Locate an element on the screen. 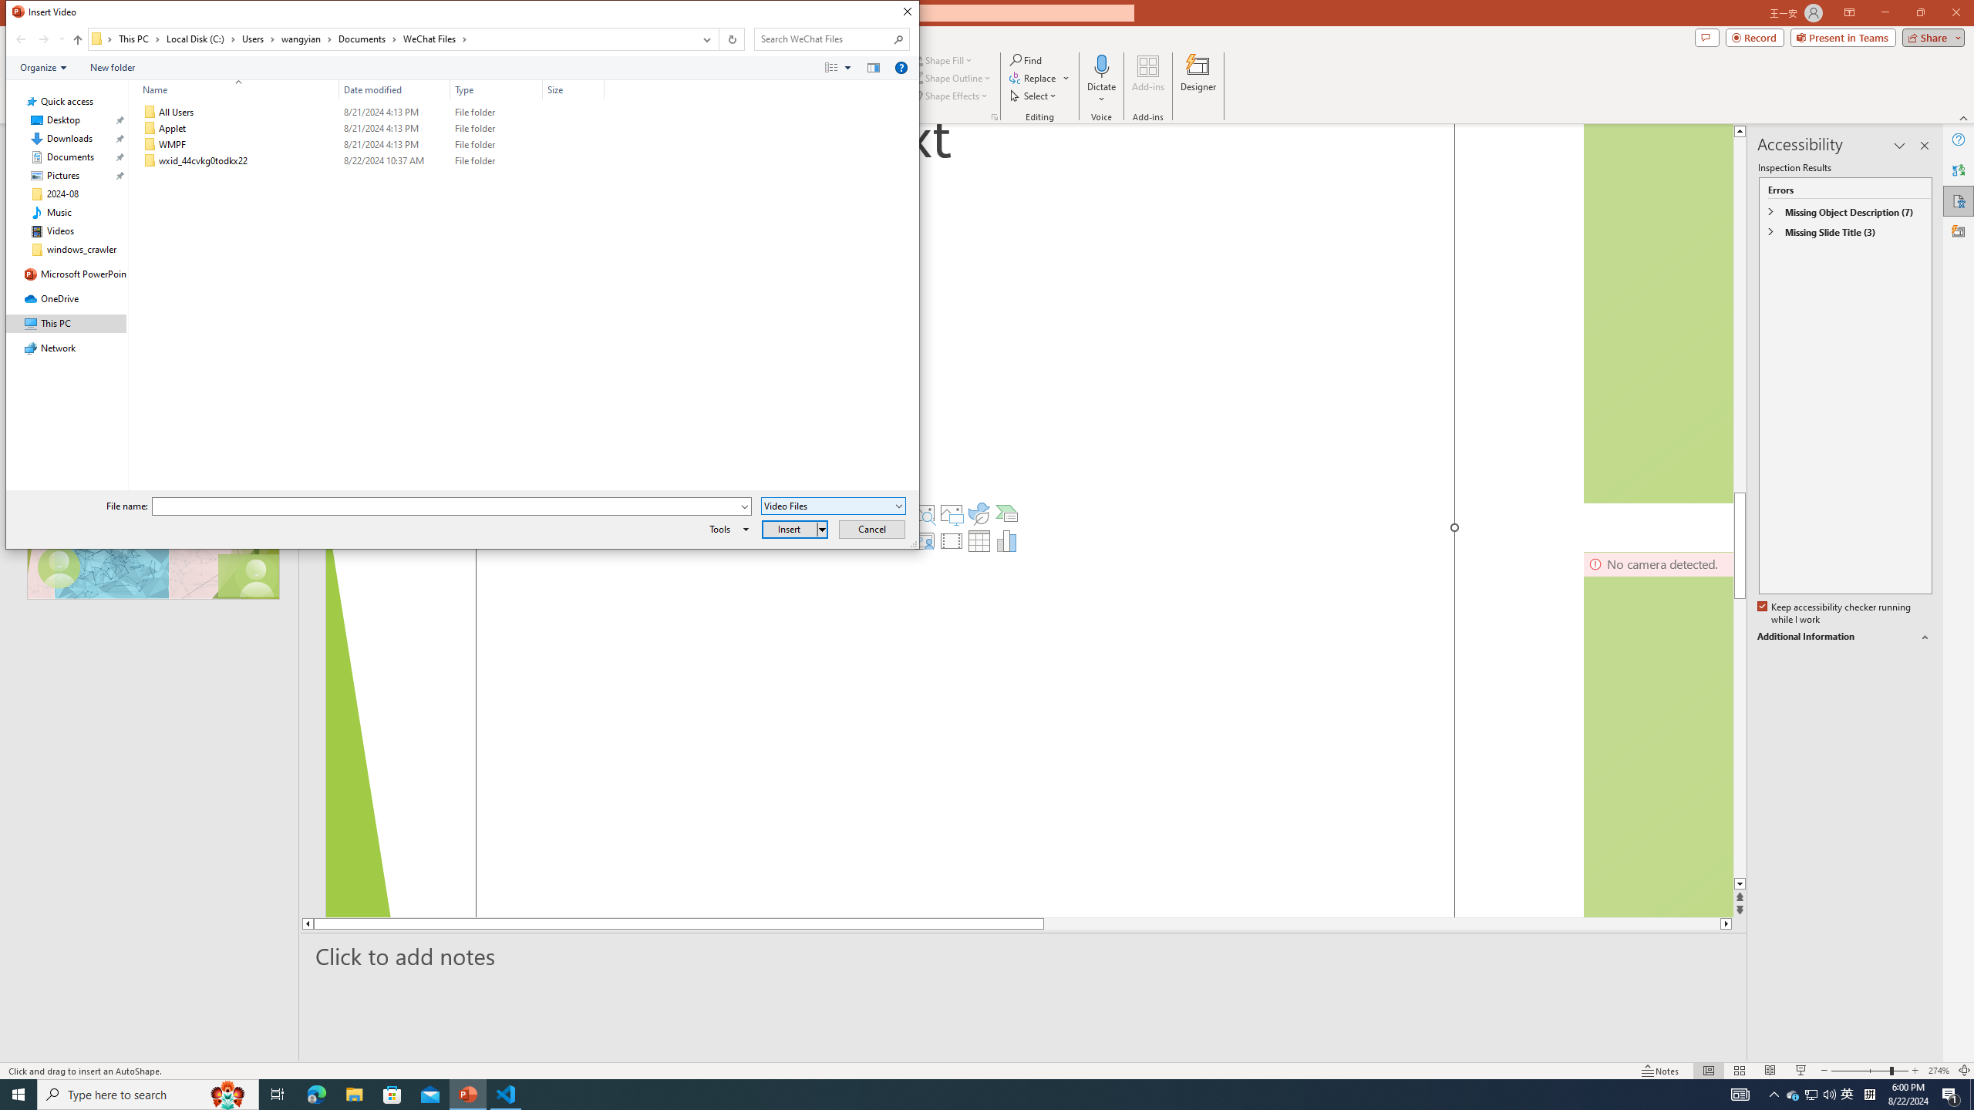 Image resolution: width=1974 pixels, height=1110 pixels. Date modified is located at coordinates (395, 89).